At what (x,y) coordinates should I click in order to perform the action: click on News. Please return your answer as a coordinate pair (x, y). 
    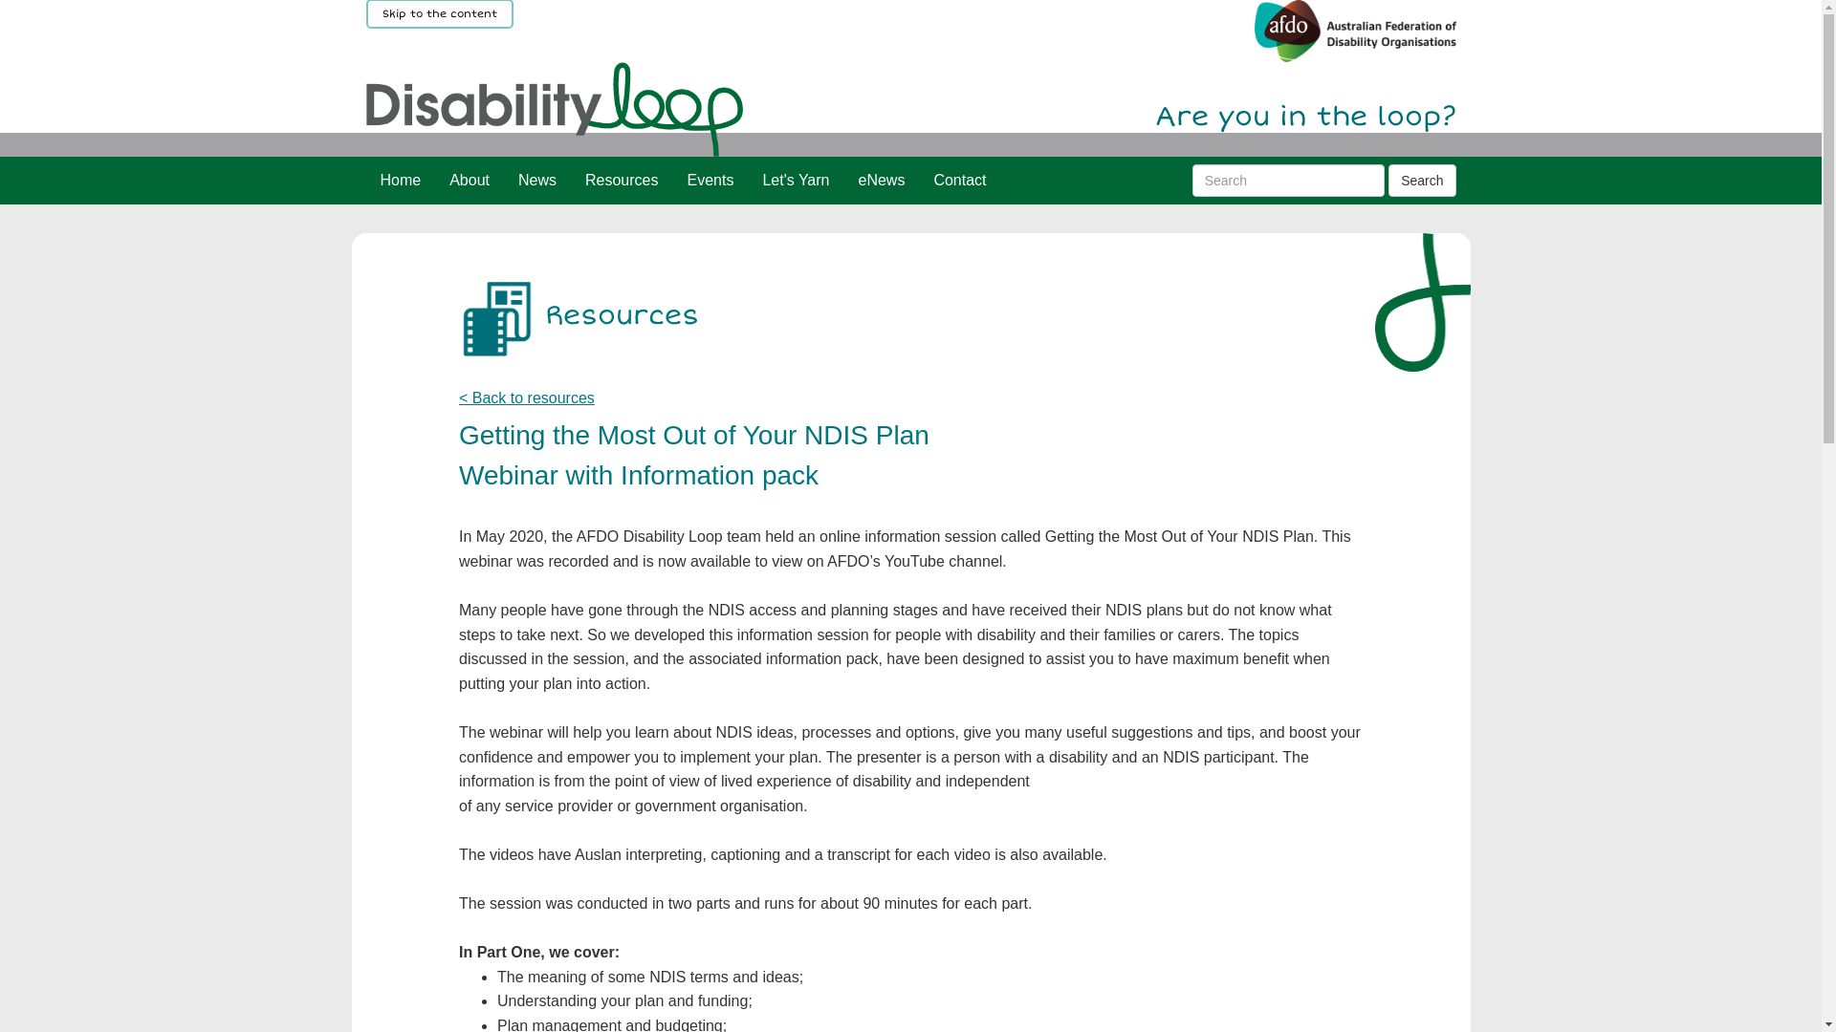
    Looking at the image, I should click on (537, 181).